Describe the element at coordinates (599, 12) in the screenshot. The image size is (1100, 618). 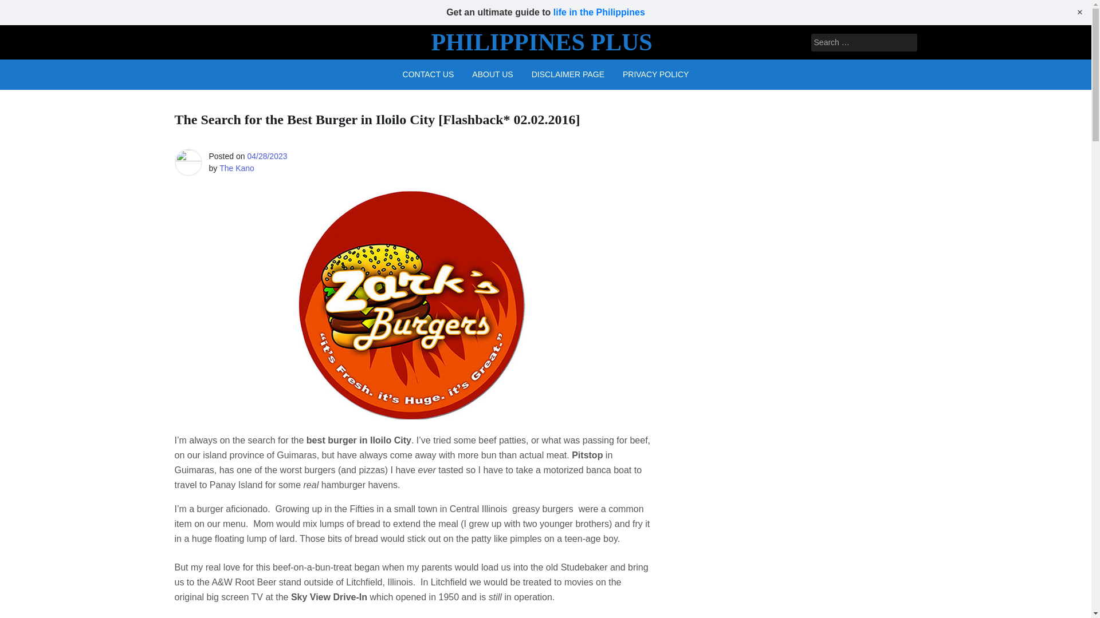
I see `life in the Philippines` at that location.